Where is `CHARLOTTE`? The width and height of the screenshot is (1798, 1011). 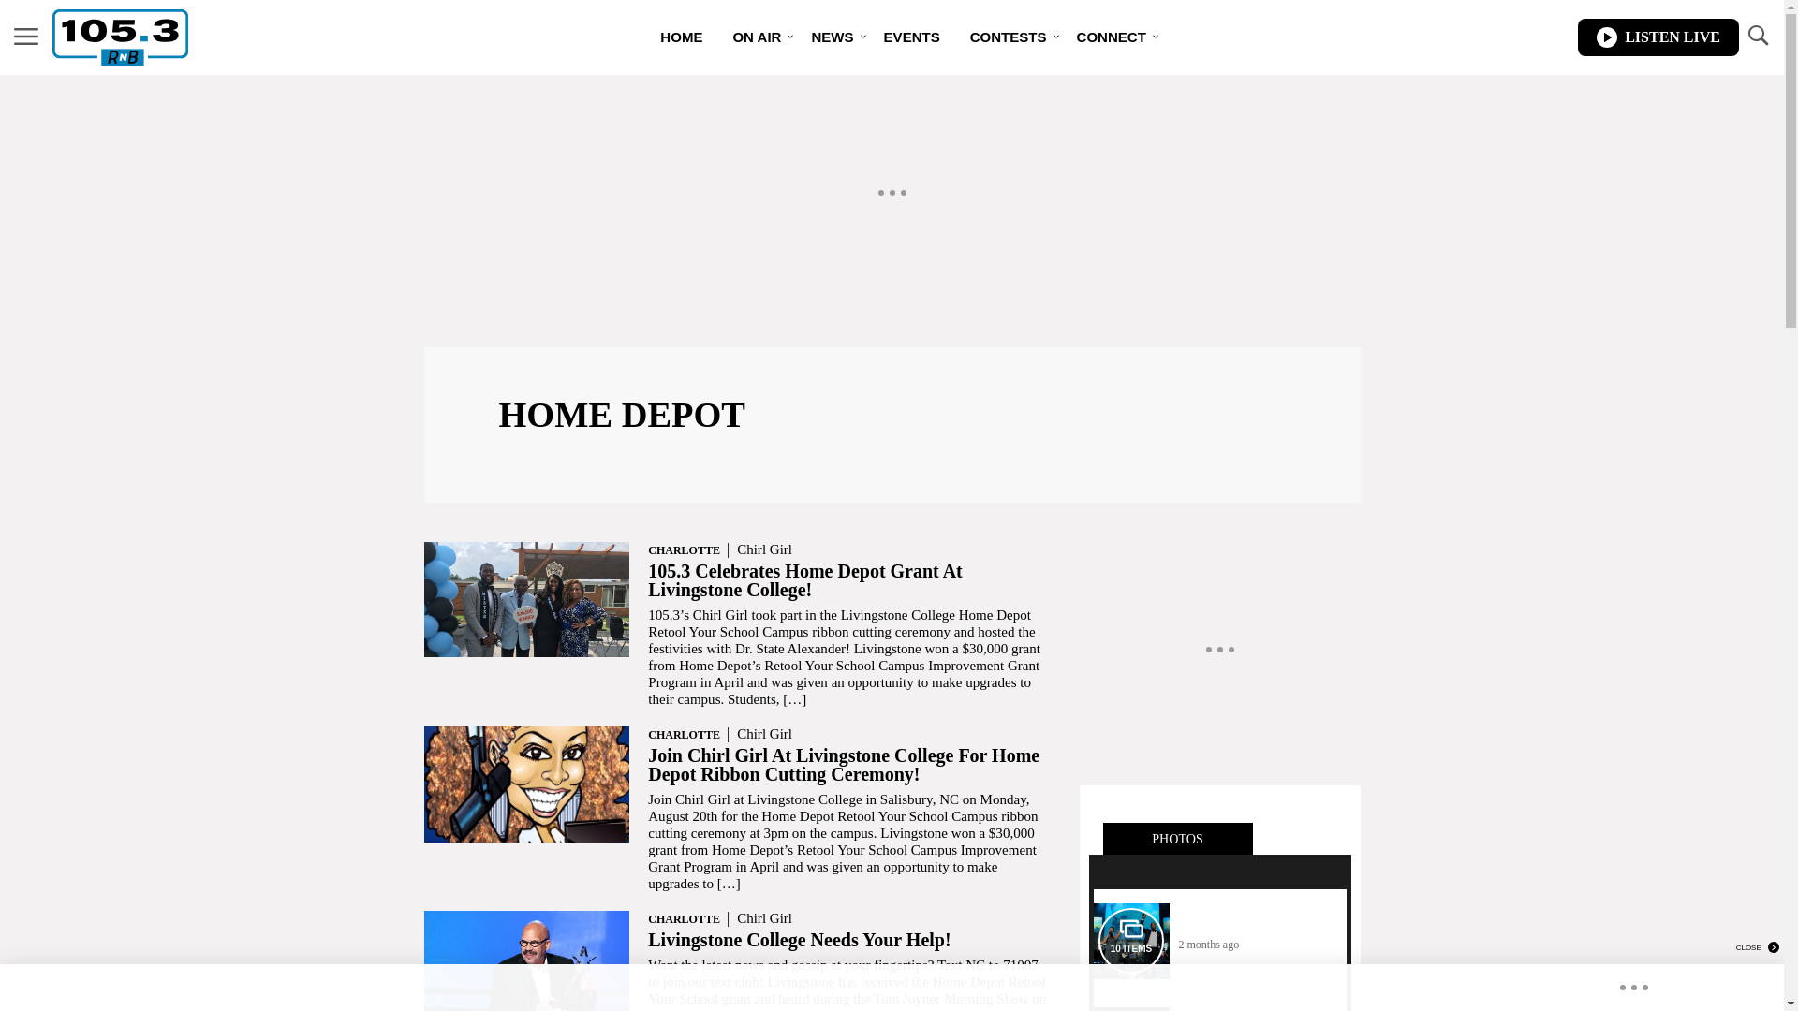
CHARLOTTE is located at coordinates (684, 550).